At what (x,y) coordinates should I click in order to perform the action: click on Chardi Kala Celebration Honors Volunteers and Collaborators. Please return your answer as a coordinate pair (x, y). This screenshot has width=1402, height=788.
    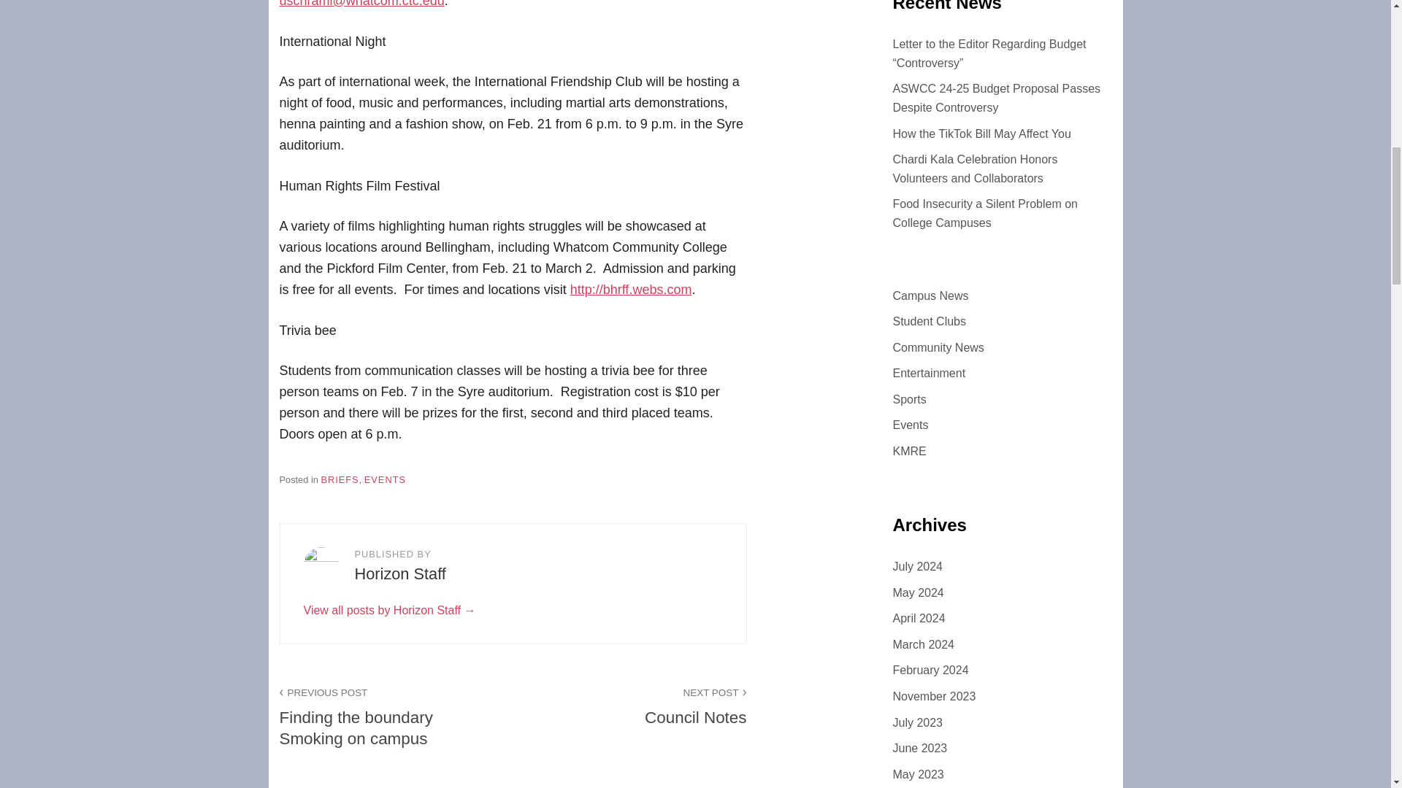
    Looking at the image, I should click on (984, 213).